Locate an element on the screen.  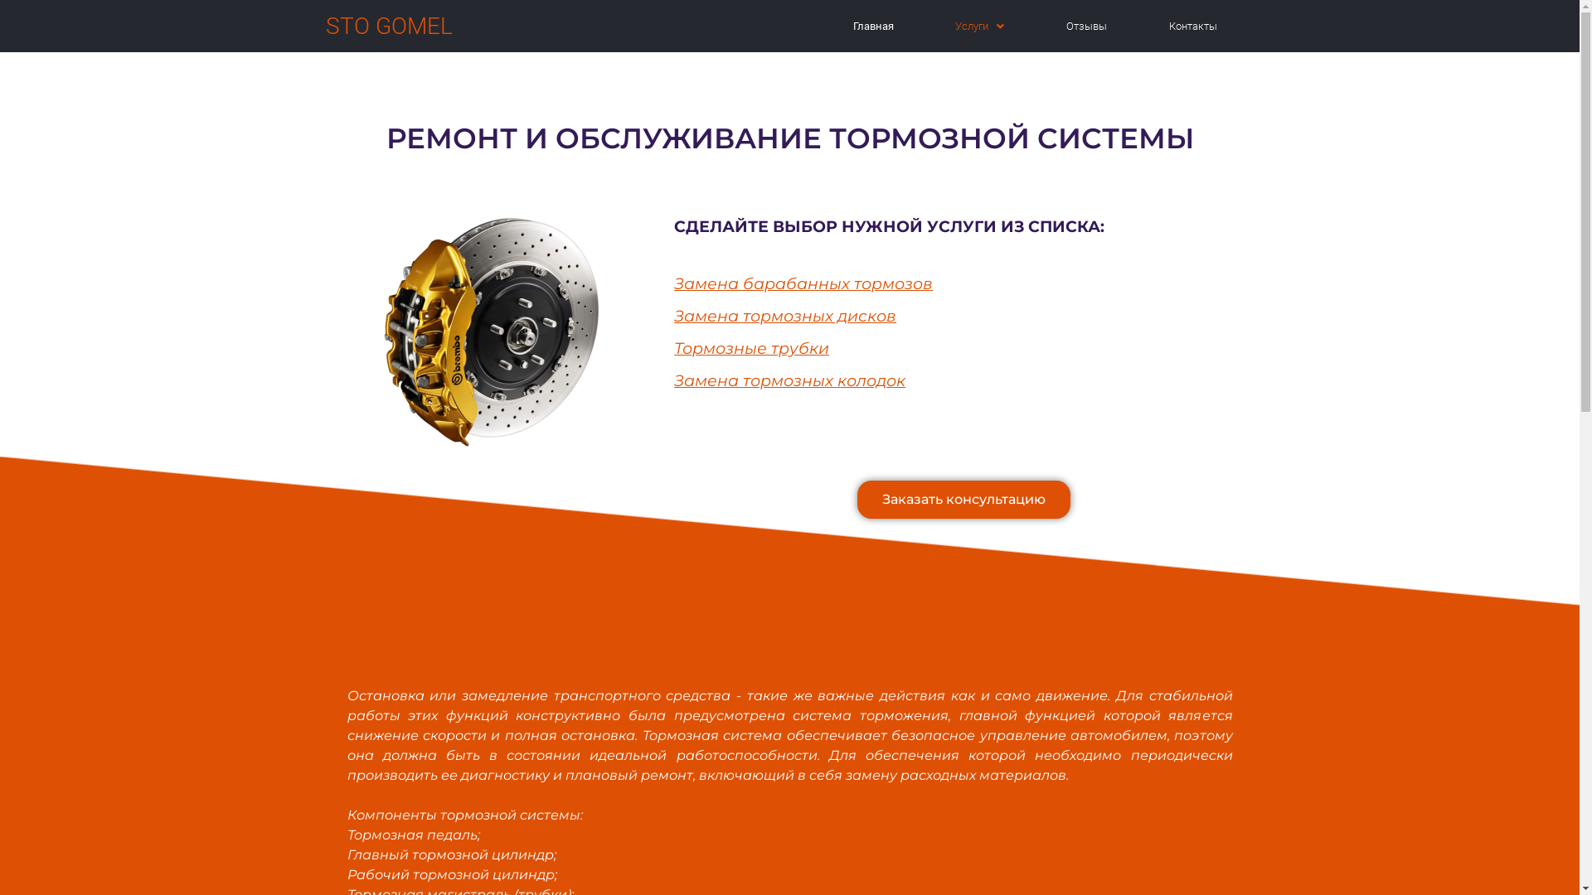
STO GOMEL is located at coordinates (388, 25).